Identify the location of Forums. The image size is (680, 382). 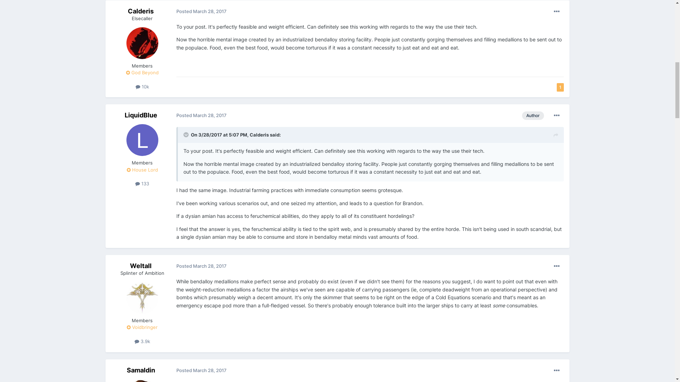
(138, 130).